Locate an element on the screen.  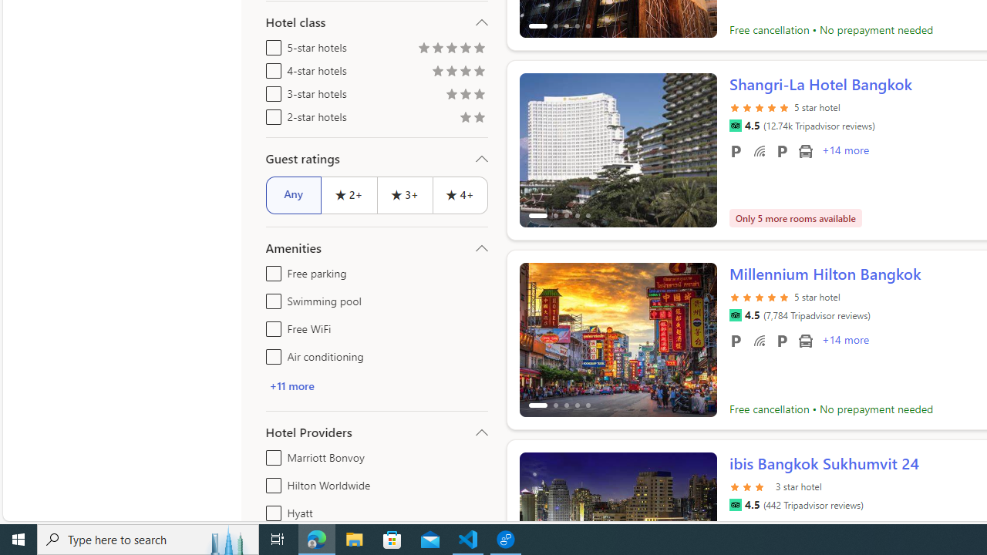
Any is located at coordinates (293, 194).